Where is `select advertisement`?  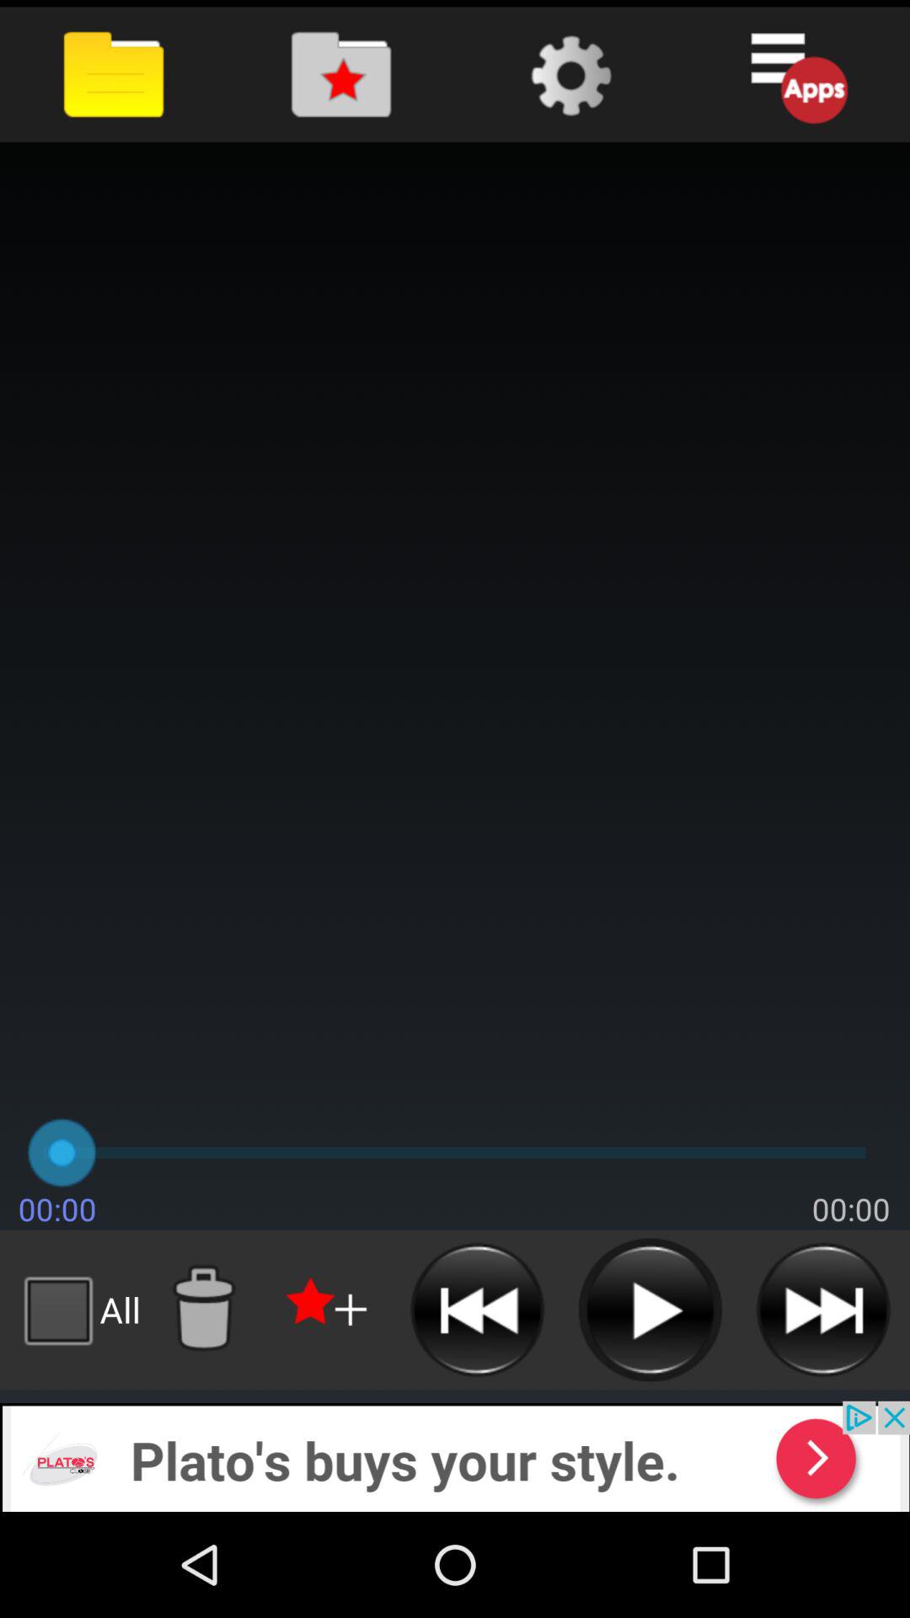
select advertisement is located at coordinates (455, 1456).